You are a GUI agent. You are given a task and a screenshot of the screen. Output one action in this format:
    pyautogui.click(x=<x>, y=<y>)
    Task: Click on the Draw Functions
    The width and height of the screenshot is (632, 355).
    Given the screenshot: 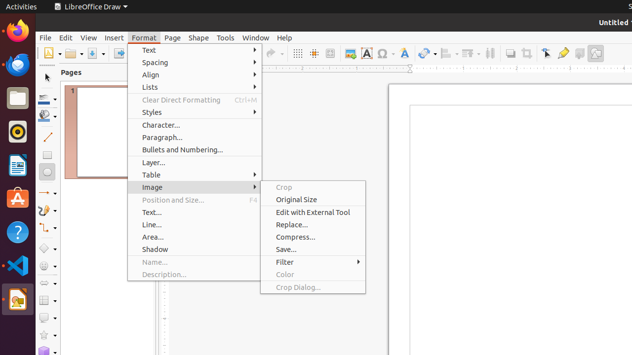 What is the action you would take?
    pyautogui.click(x=595, y=53)
    